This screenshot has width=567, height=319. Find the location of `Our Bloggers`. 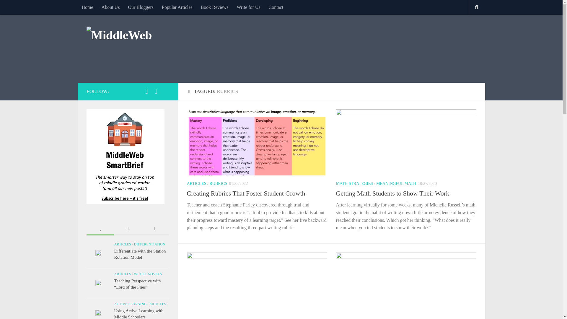

Our Bloggers is located at coordinates (141, 7).